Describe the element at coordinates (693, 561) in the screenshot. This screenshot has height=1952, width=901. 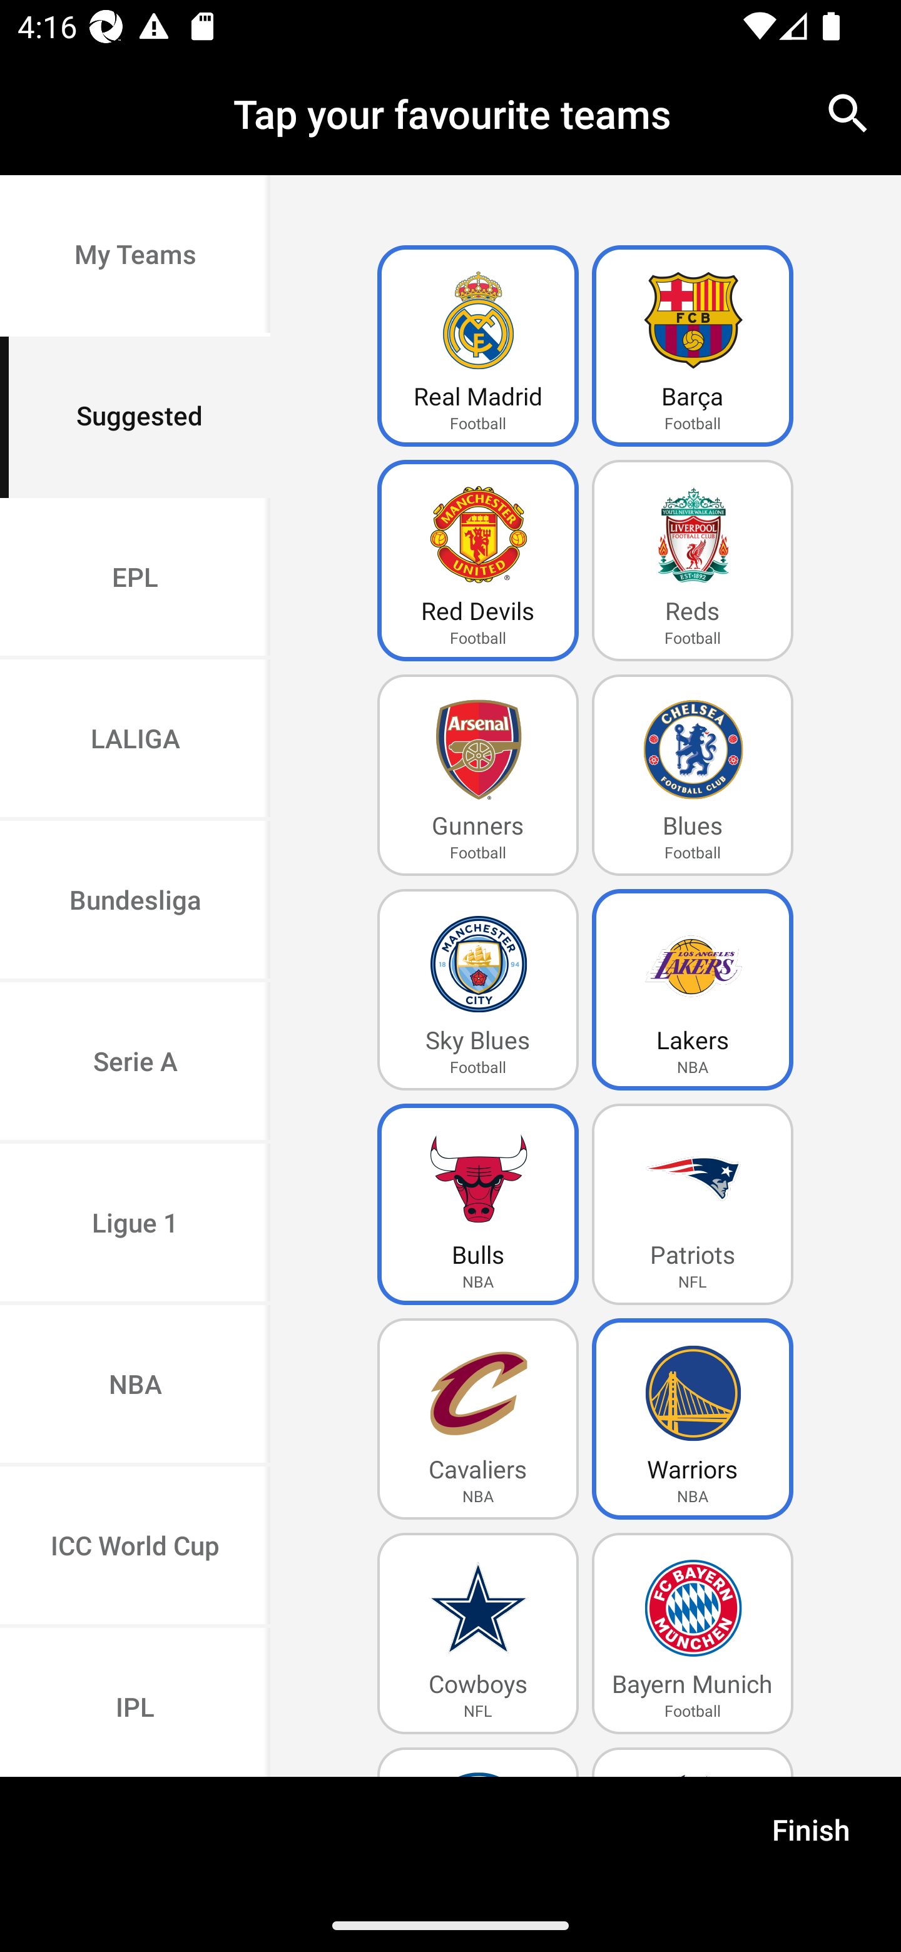
I see `Reds Reds Football` at that location.